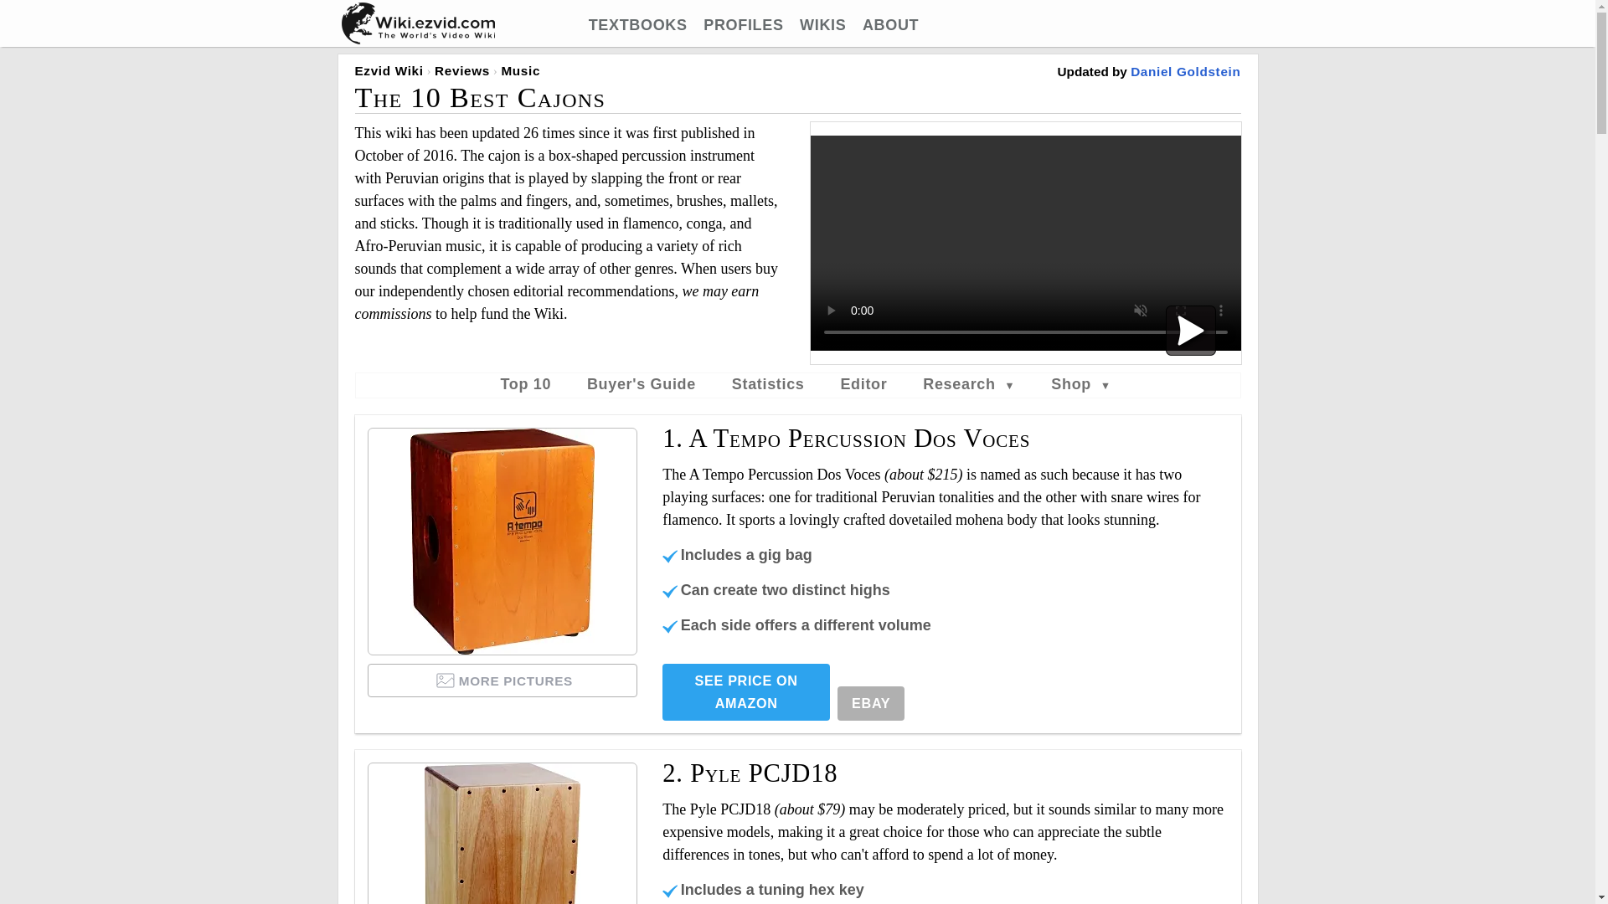 The width and height of the screenshot is (1608, 904). What do you see at coordinates (871, 703) in the screenshot?
I see `EBAY` at bounding box center [871, 703].